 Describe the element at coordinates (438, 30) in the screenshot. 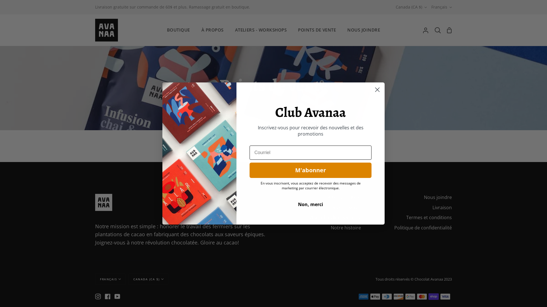

I see `Recherche` at that location.